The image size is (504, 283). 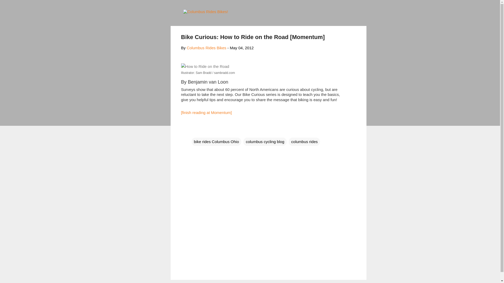 I want to click on How to Ride on the Road, so click(x=205, y=66).